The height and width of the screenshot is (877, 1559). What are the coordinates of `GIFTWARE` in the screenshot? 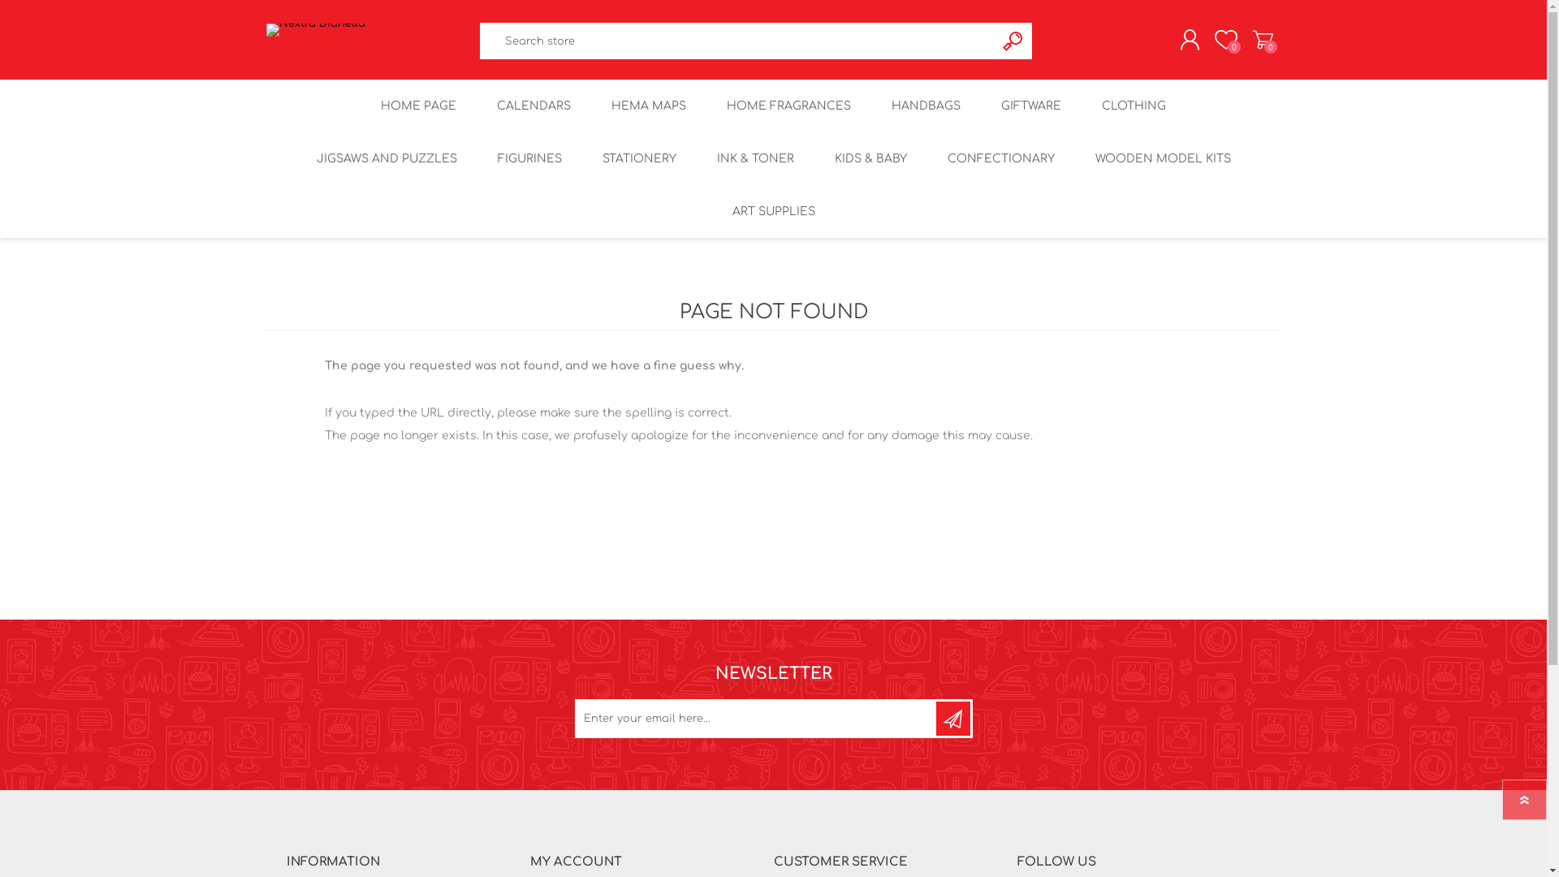 It's located at (1031, 106).